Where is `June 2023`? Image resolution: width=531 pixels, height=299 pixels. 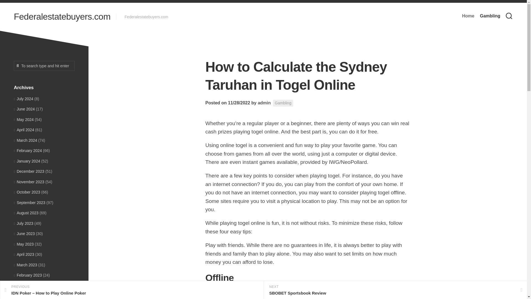
June 2023 is located at coordinates (24, 234).